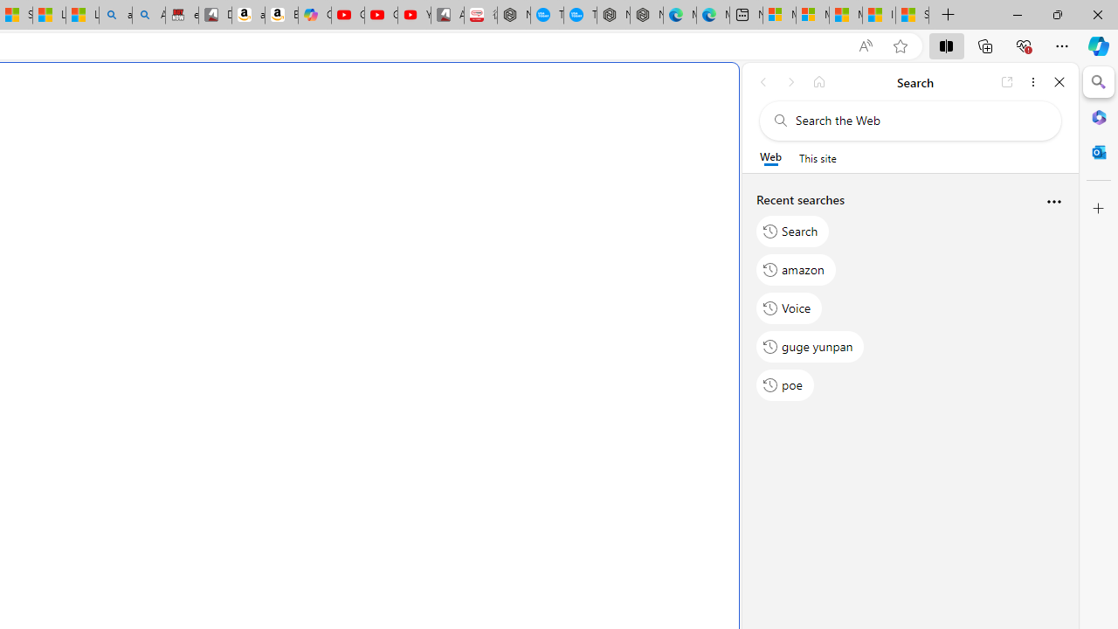 The image size is (1118, 629). I want to click on amazon, so click(797, 269).